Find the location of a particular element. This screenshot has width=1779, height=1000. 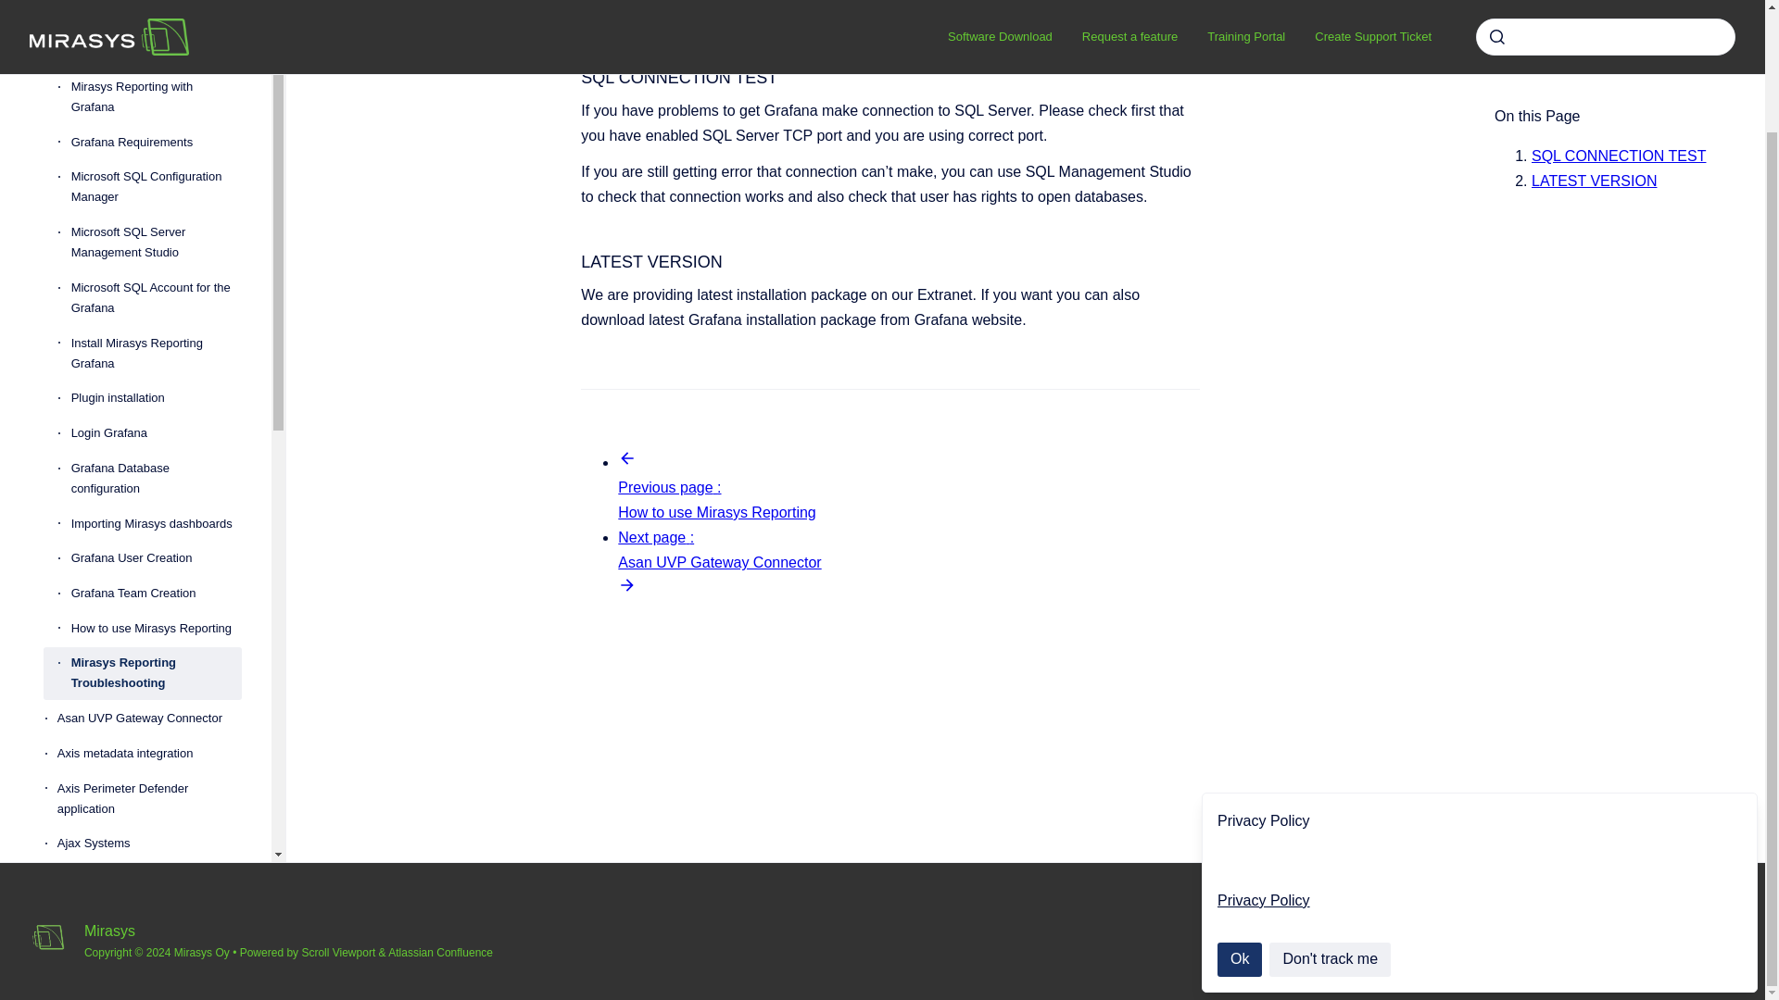

Dahua Proxy is located at coordinates (149, 913).